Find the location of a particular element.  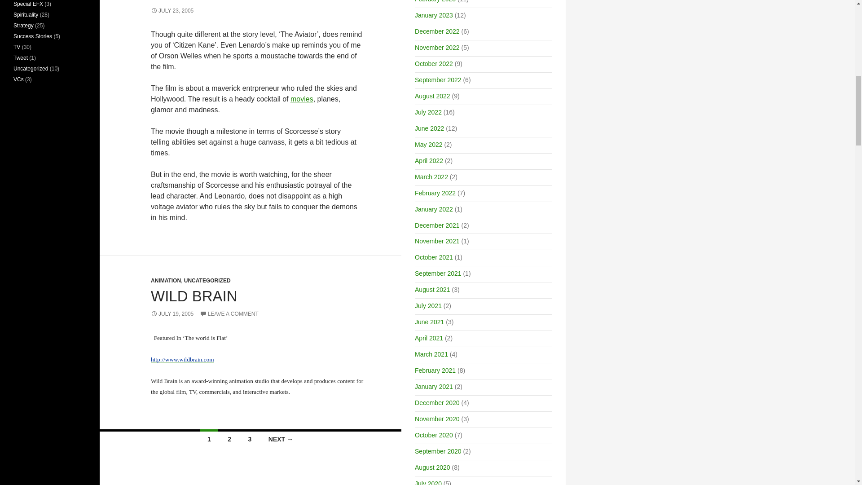

UNCATEGORIZED is located at coordinates (207, 280).